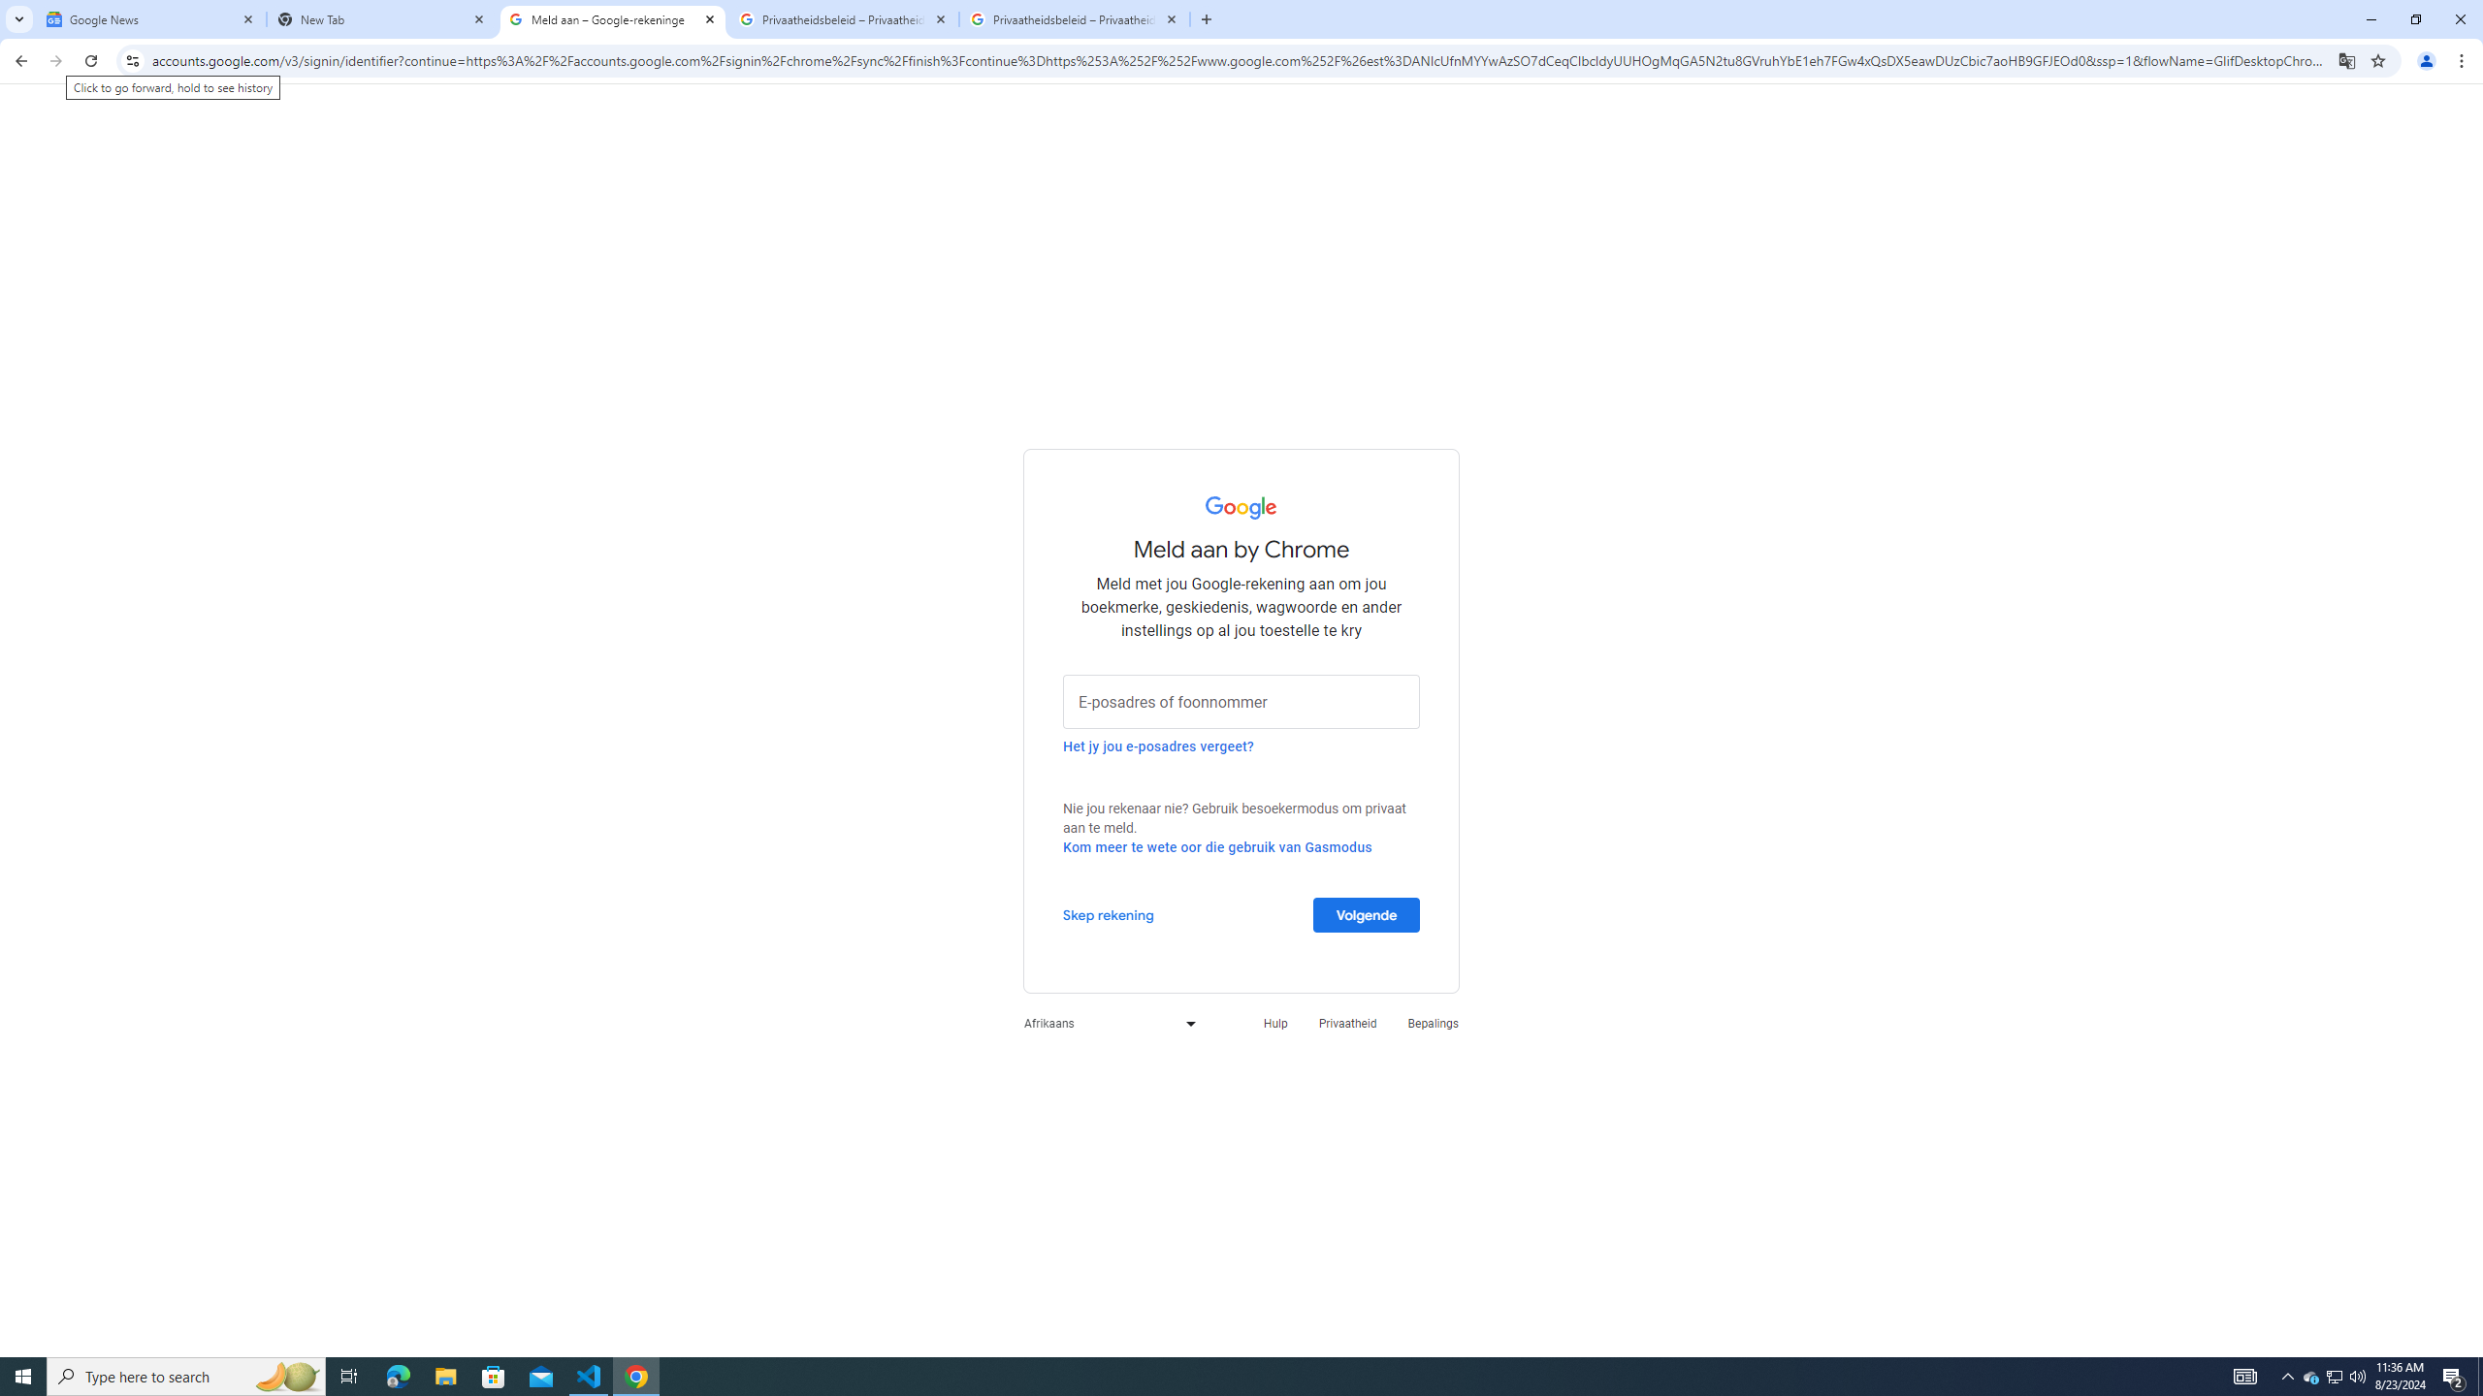 The image size is (2483, 1396). Describe the element at coordinates (2347, 60) in the screenshot. I see `Translate this page` at that location.